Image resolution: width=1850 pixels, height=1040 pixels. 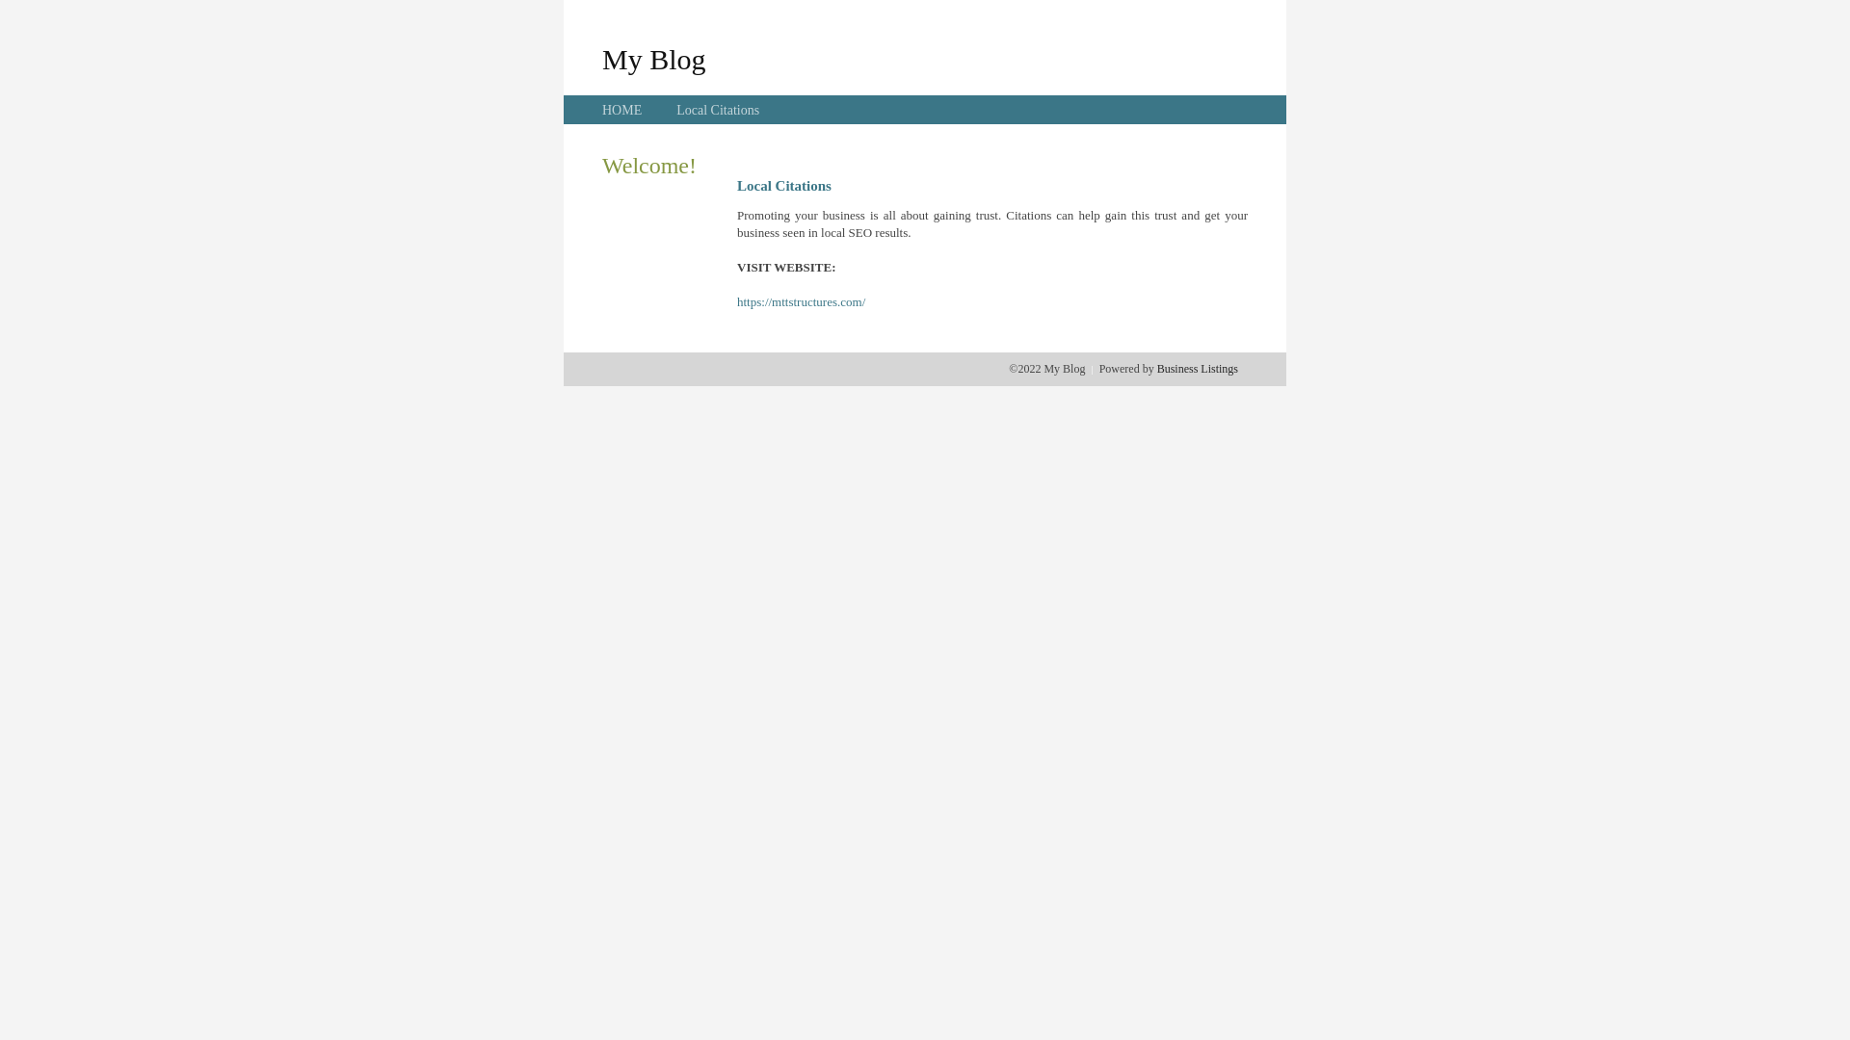 I want to click on https://mttstructures.com/, so click(x=802, y=302).